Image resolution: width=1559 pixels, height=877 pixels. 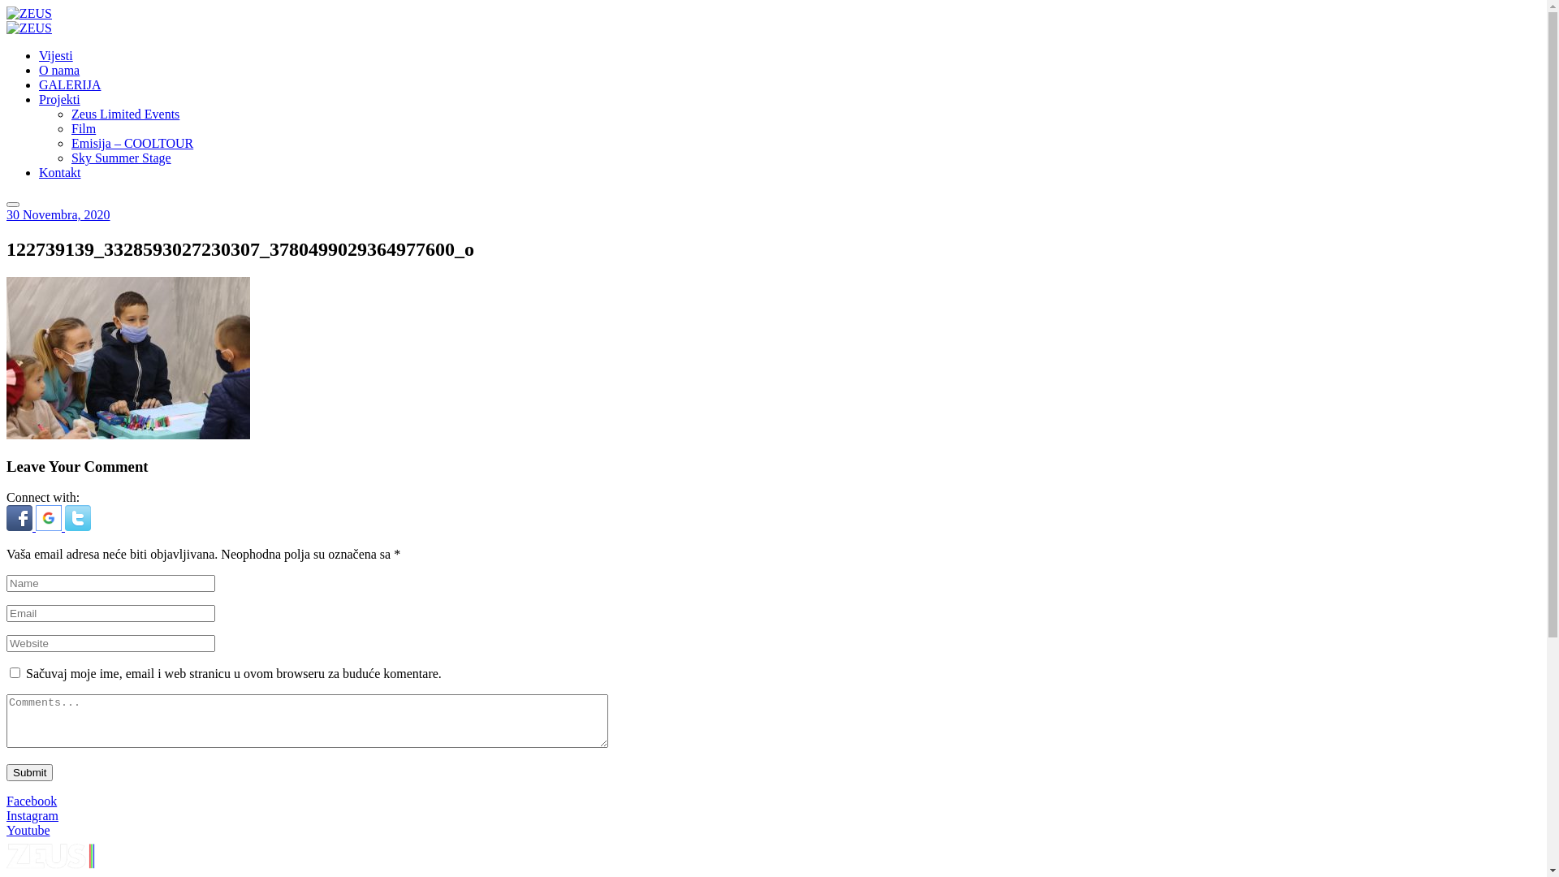 I want to click on Sky Summer Stage, so click(x=122, y=158).